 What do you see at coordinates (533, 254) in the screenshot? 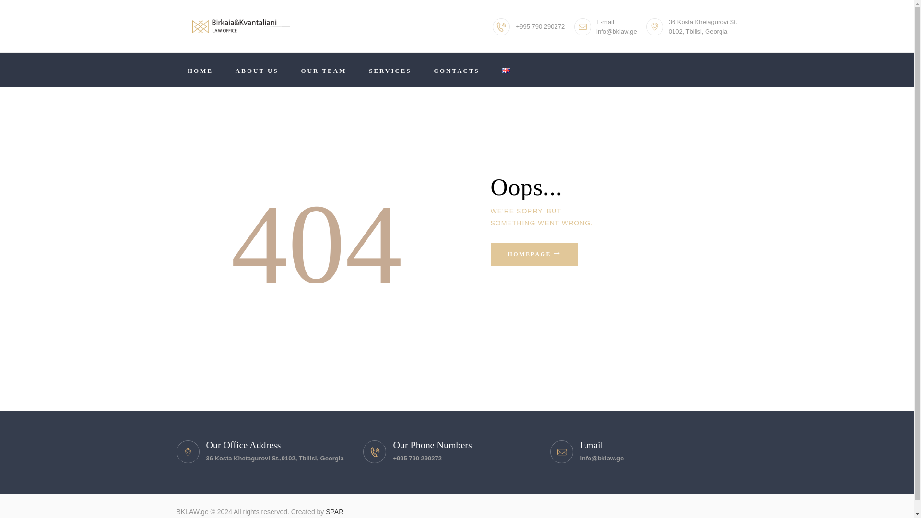
I see `HOMEPAGE` at bounding box center [533, 254].